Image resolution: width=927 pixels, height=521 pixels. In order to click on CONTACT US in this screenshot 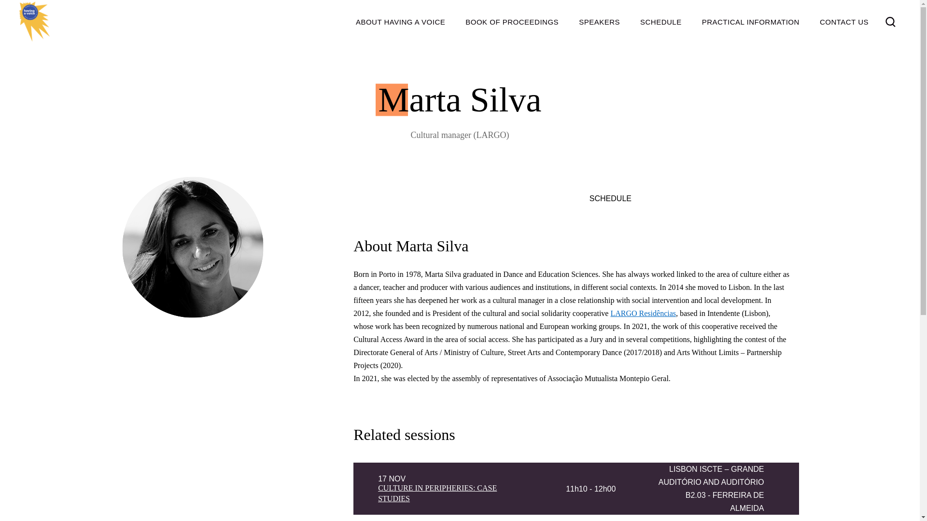, I will do `click(844, 22)`.